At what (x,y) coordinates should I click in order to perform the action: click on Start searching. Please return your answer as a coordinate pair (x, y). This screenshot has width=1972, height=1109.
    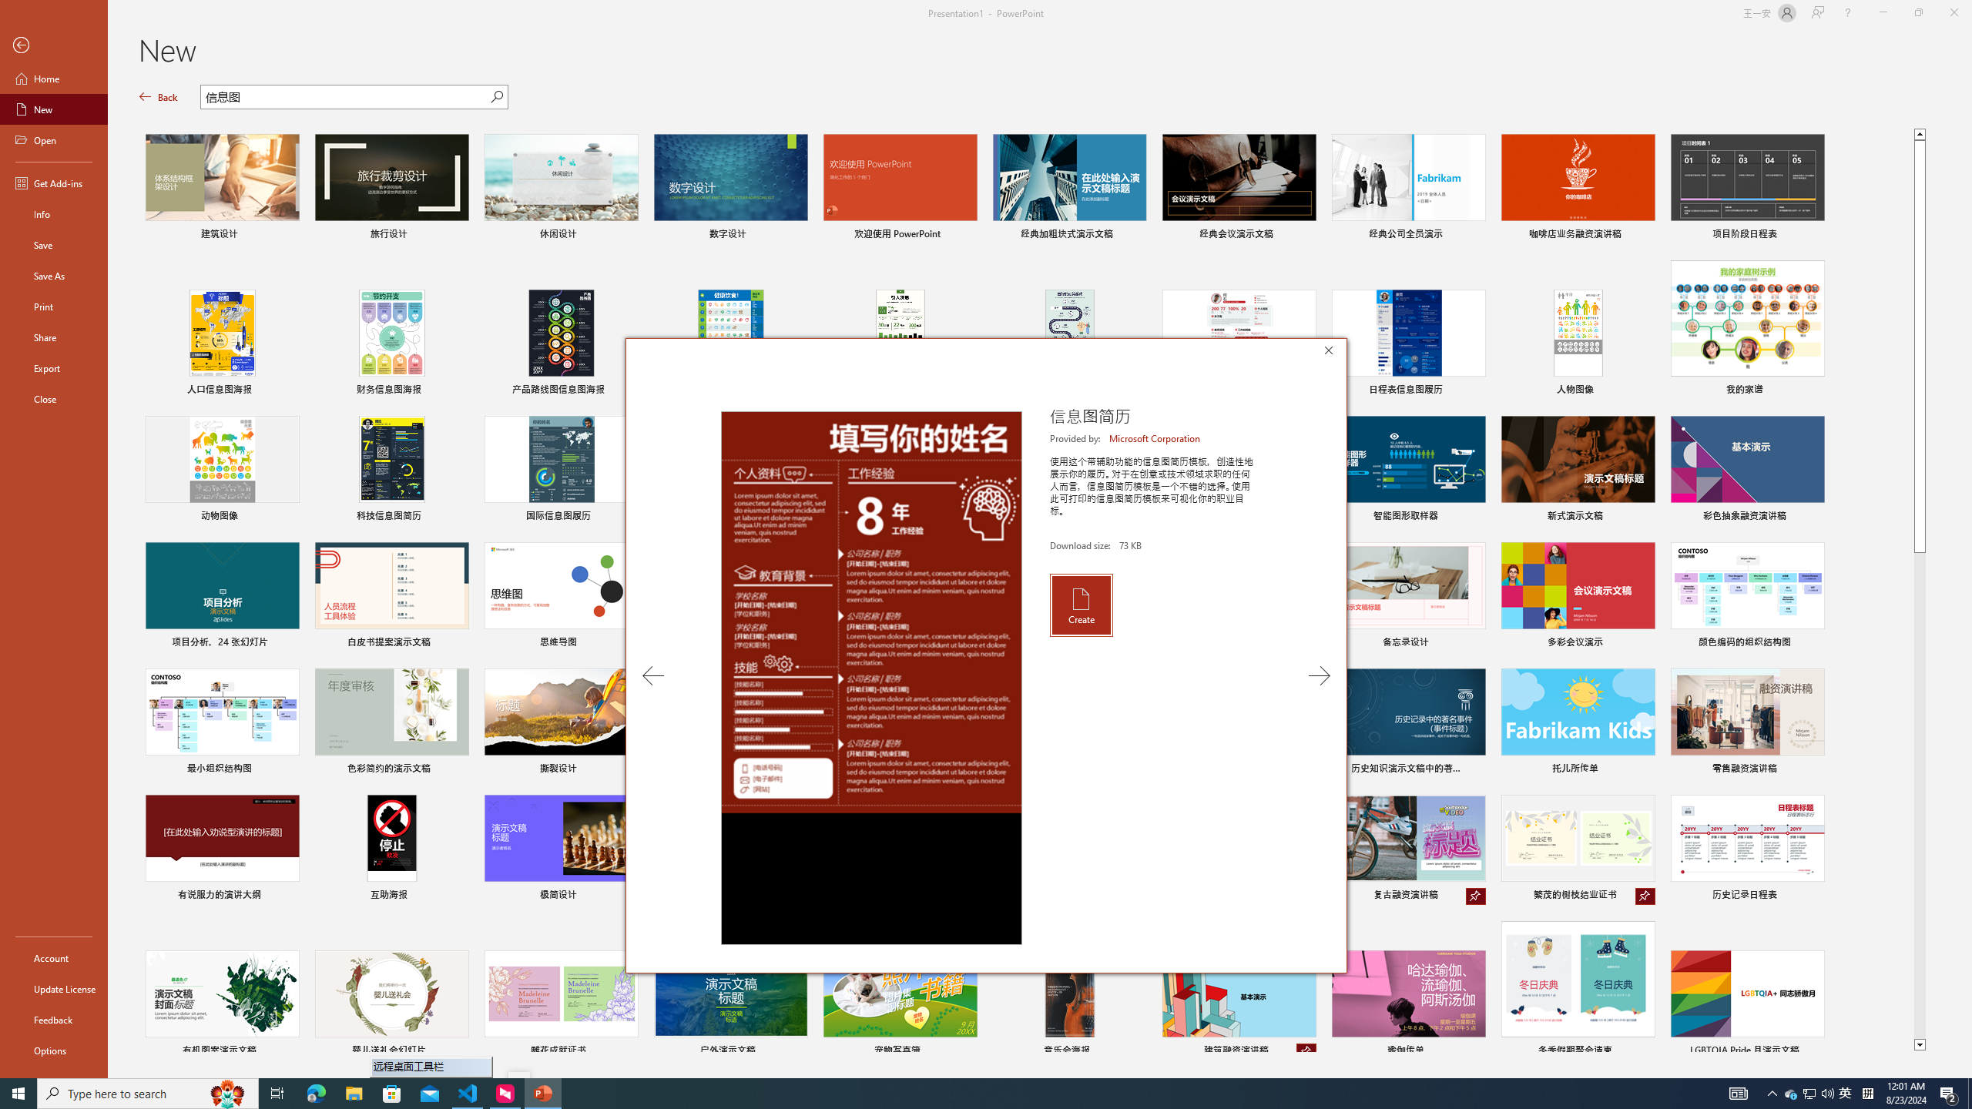
    Looking at the image, I should click on (495, 97).